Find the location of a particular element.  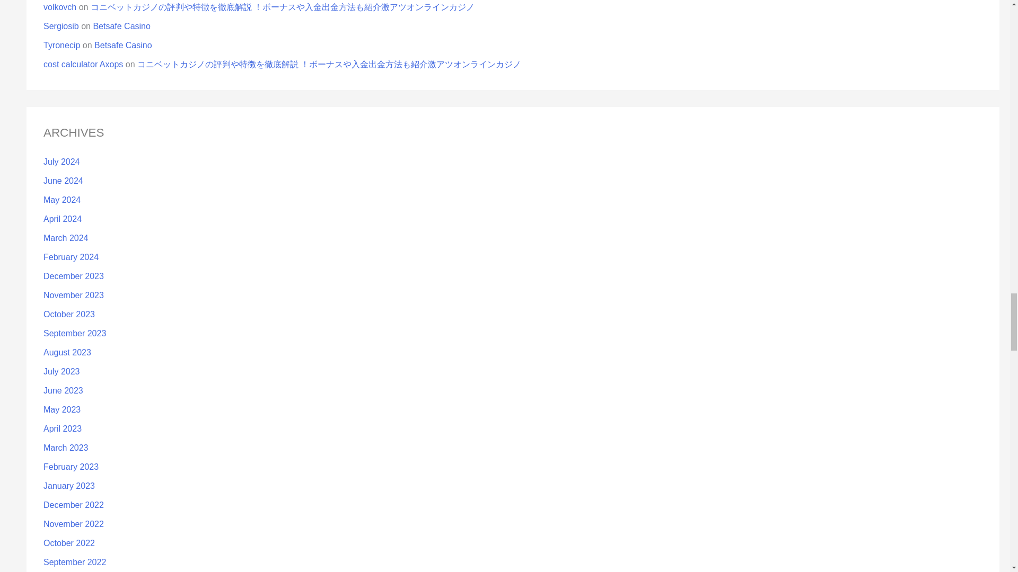

Tyronecip is located at coordinates (62, 44).